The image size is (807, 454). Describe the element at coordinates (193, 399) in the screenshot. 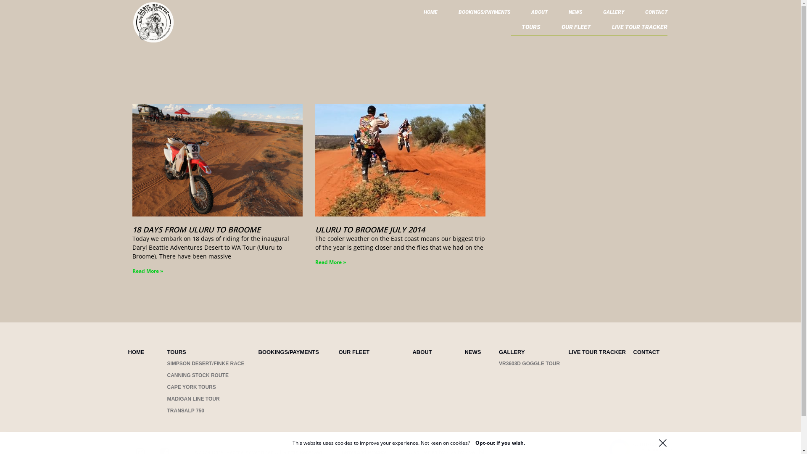

I see `MADIGAN LINE TOUR` at that location.